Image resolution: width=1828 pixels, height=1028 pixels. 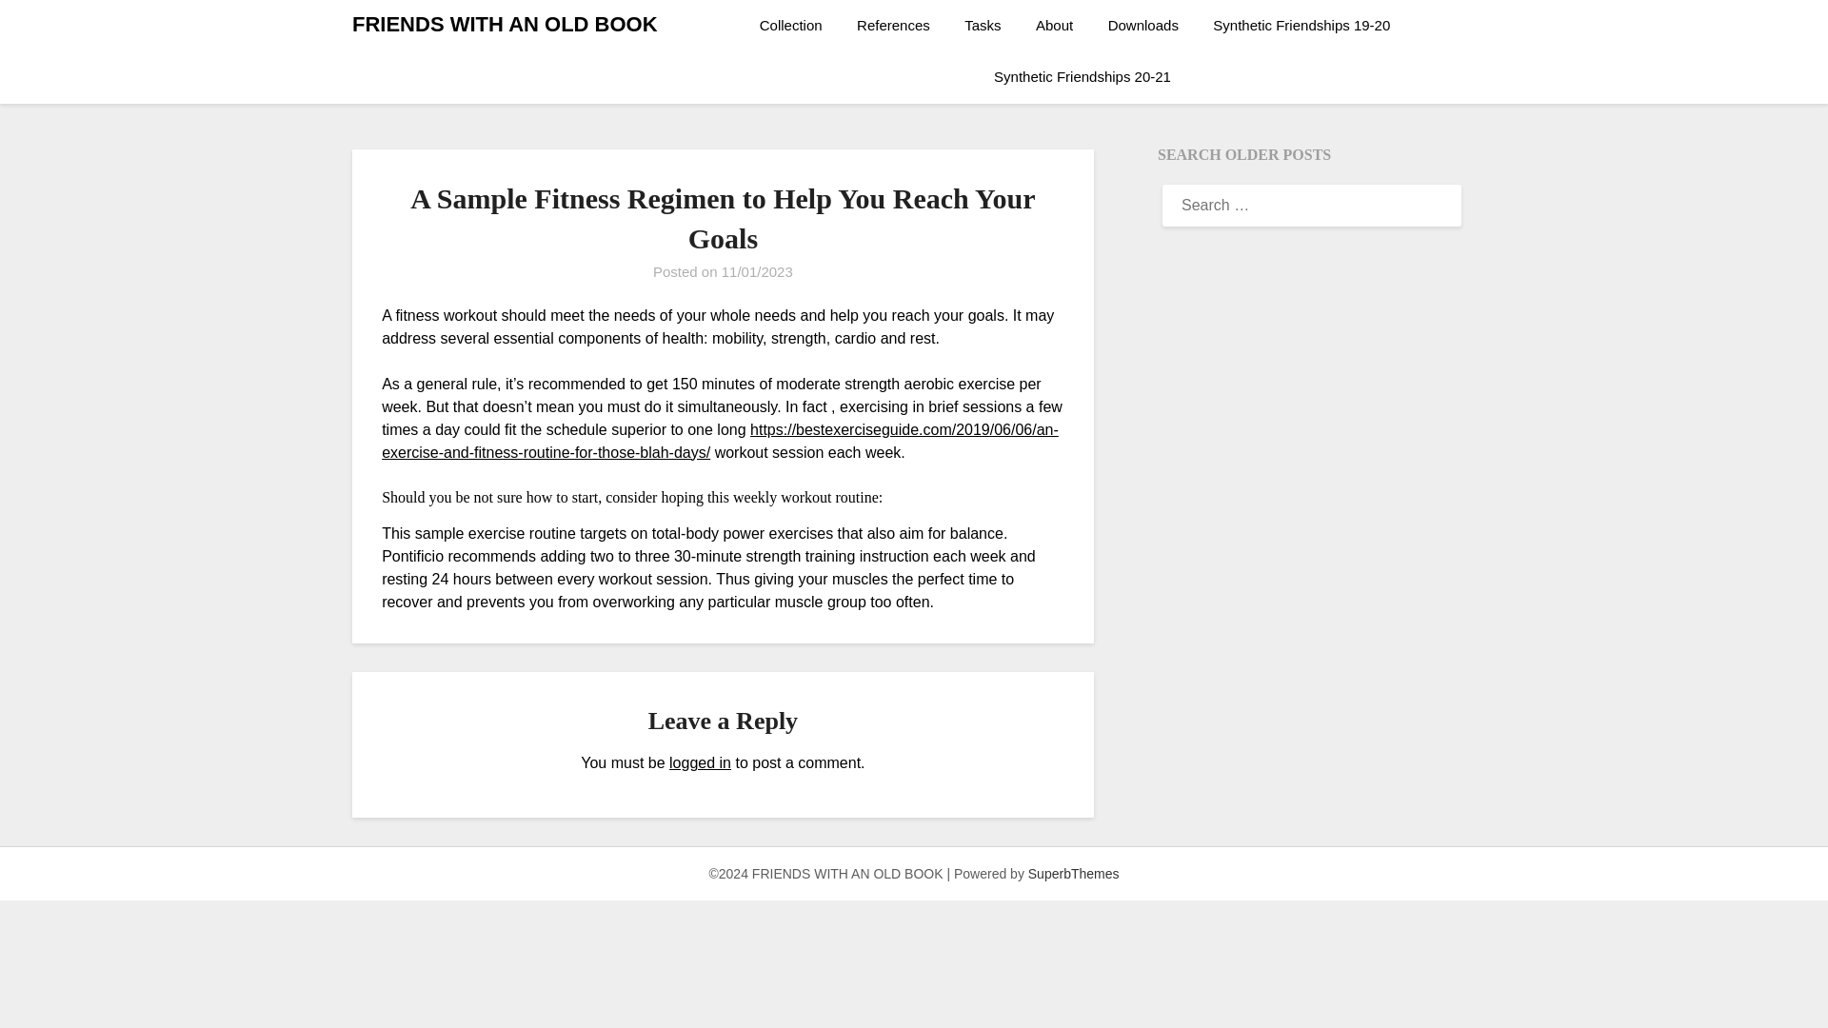 What do you see at coordinates (983, 26) in the screenshot?
I see `Tasks` at bounding box center [983, 26].